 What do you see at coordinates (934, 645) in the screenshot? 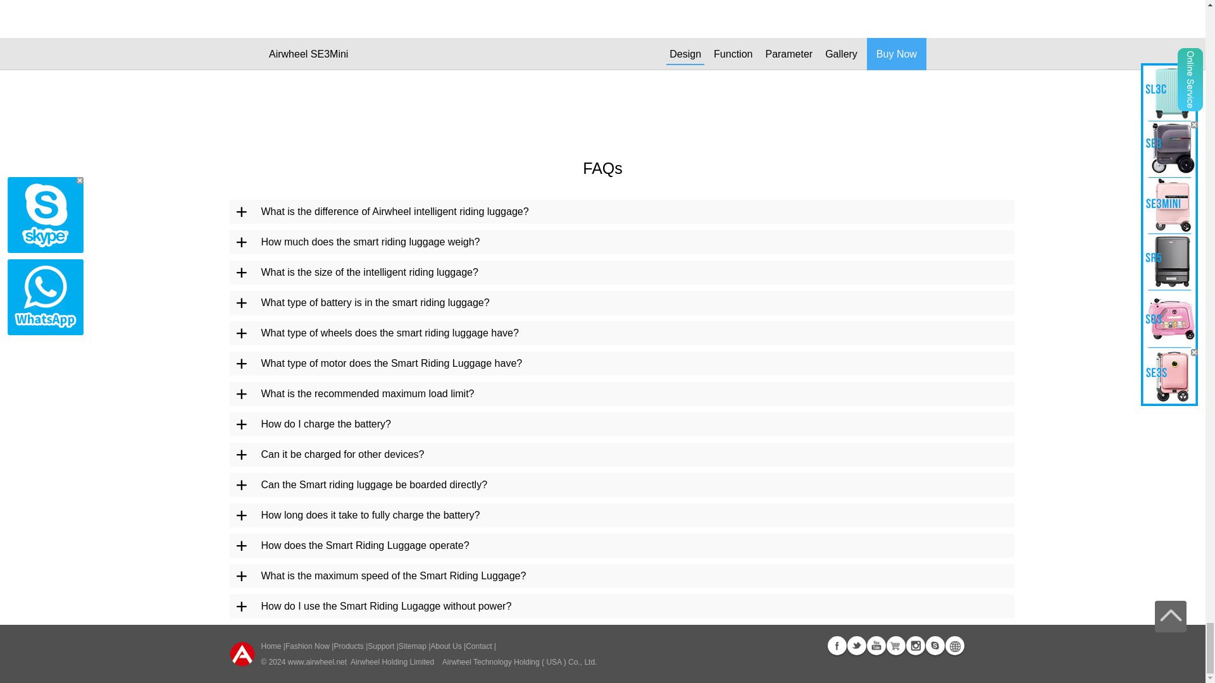
I see `Skype` at bounding box center [934, 645].